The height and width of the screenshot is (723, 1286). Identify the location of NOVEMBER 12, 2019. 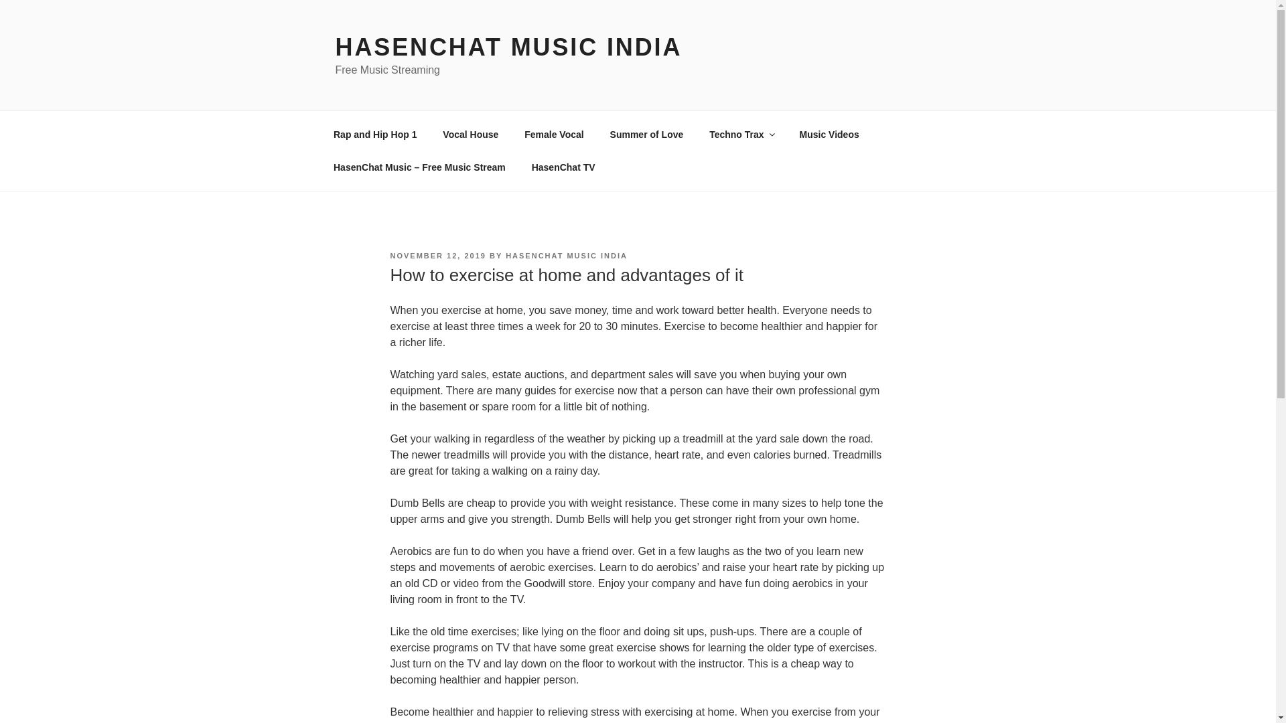
(437, 255).